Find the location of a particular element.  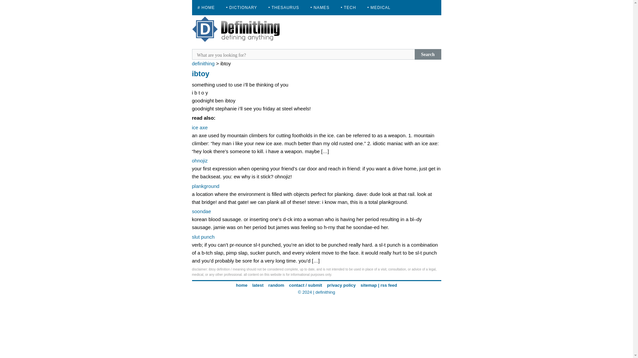

home is located at coordinates (242, 285).